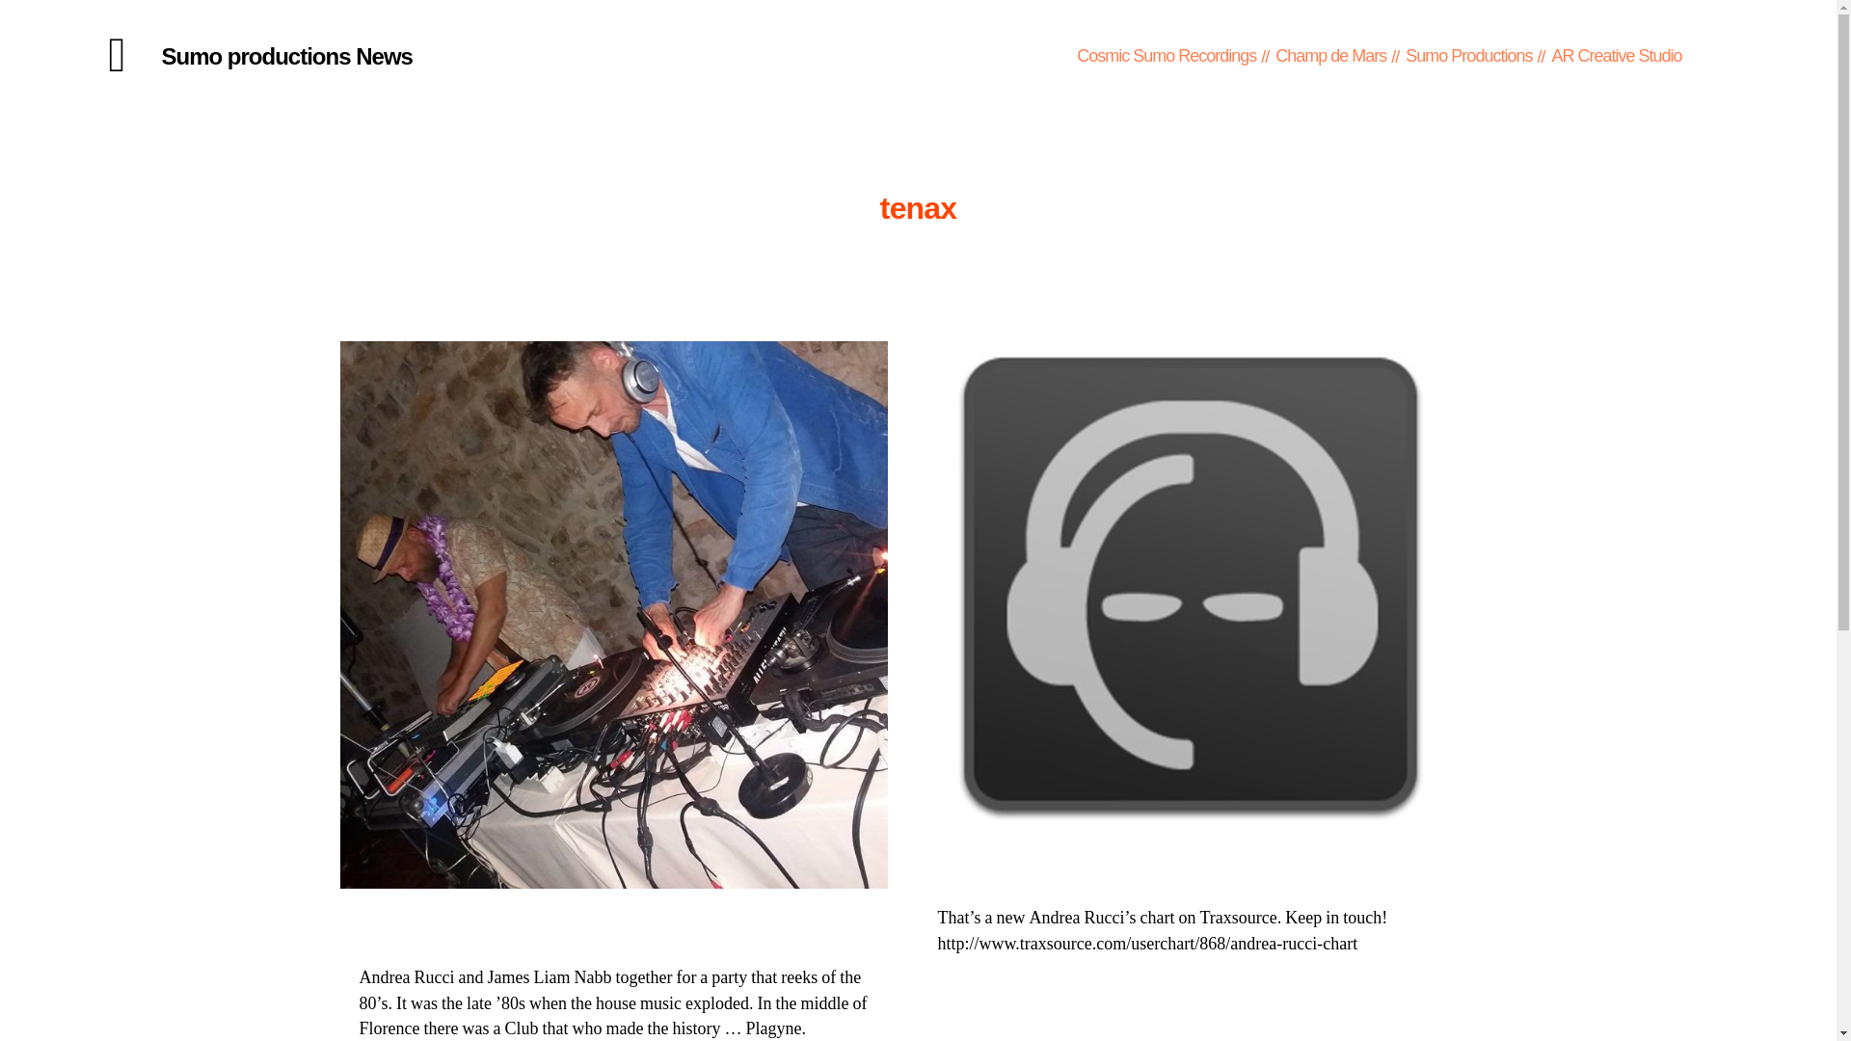  What do you see at coordinates (1468, 56) in the screenshot?
I see `Sumo Productions` at bounding box center [1468, 56].